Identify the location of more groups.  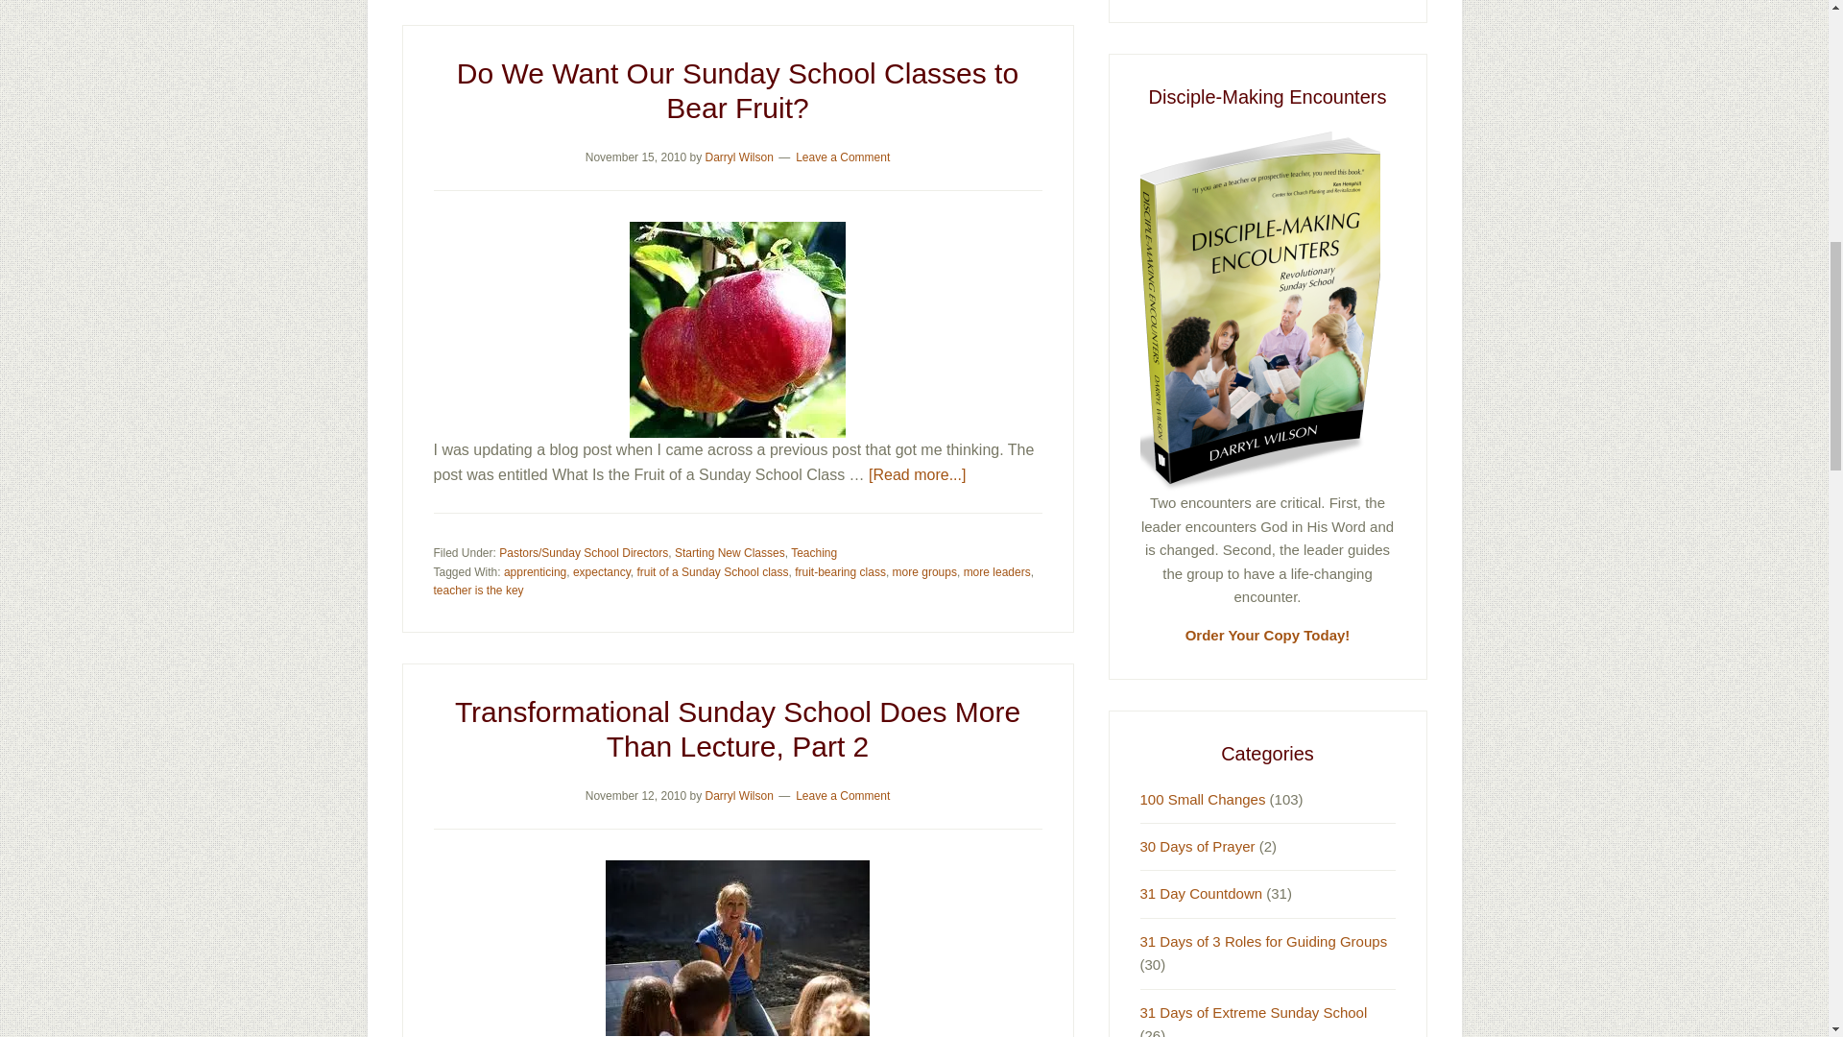
(923, 570).